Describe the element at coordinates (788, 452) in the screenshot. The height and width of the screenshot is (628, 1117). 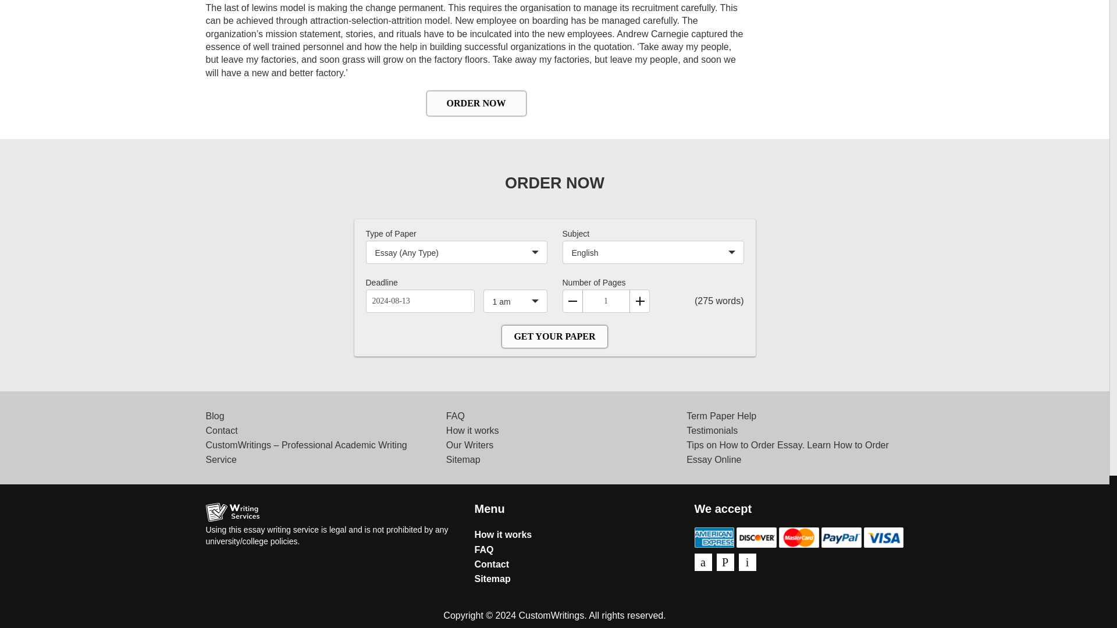
I see `Tips on How to Order Essay. Learn How to Order Essay Online` at that location.